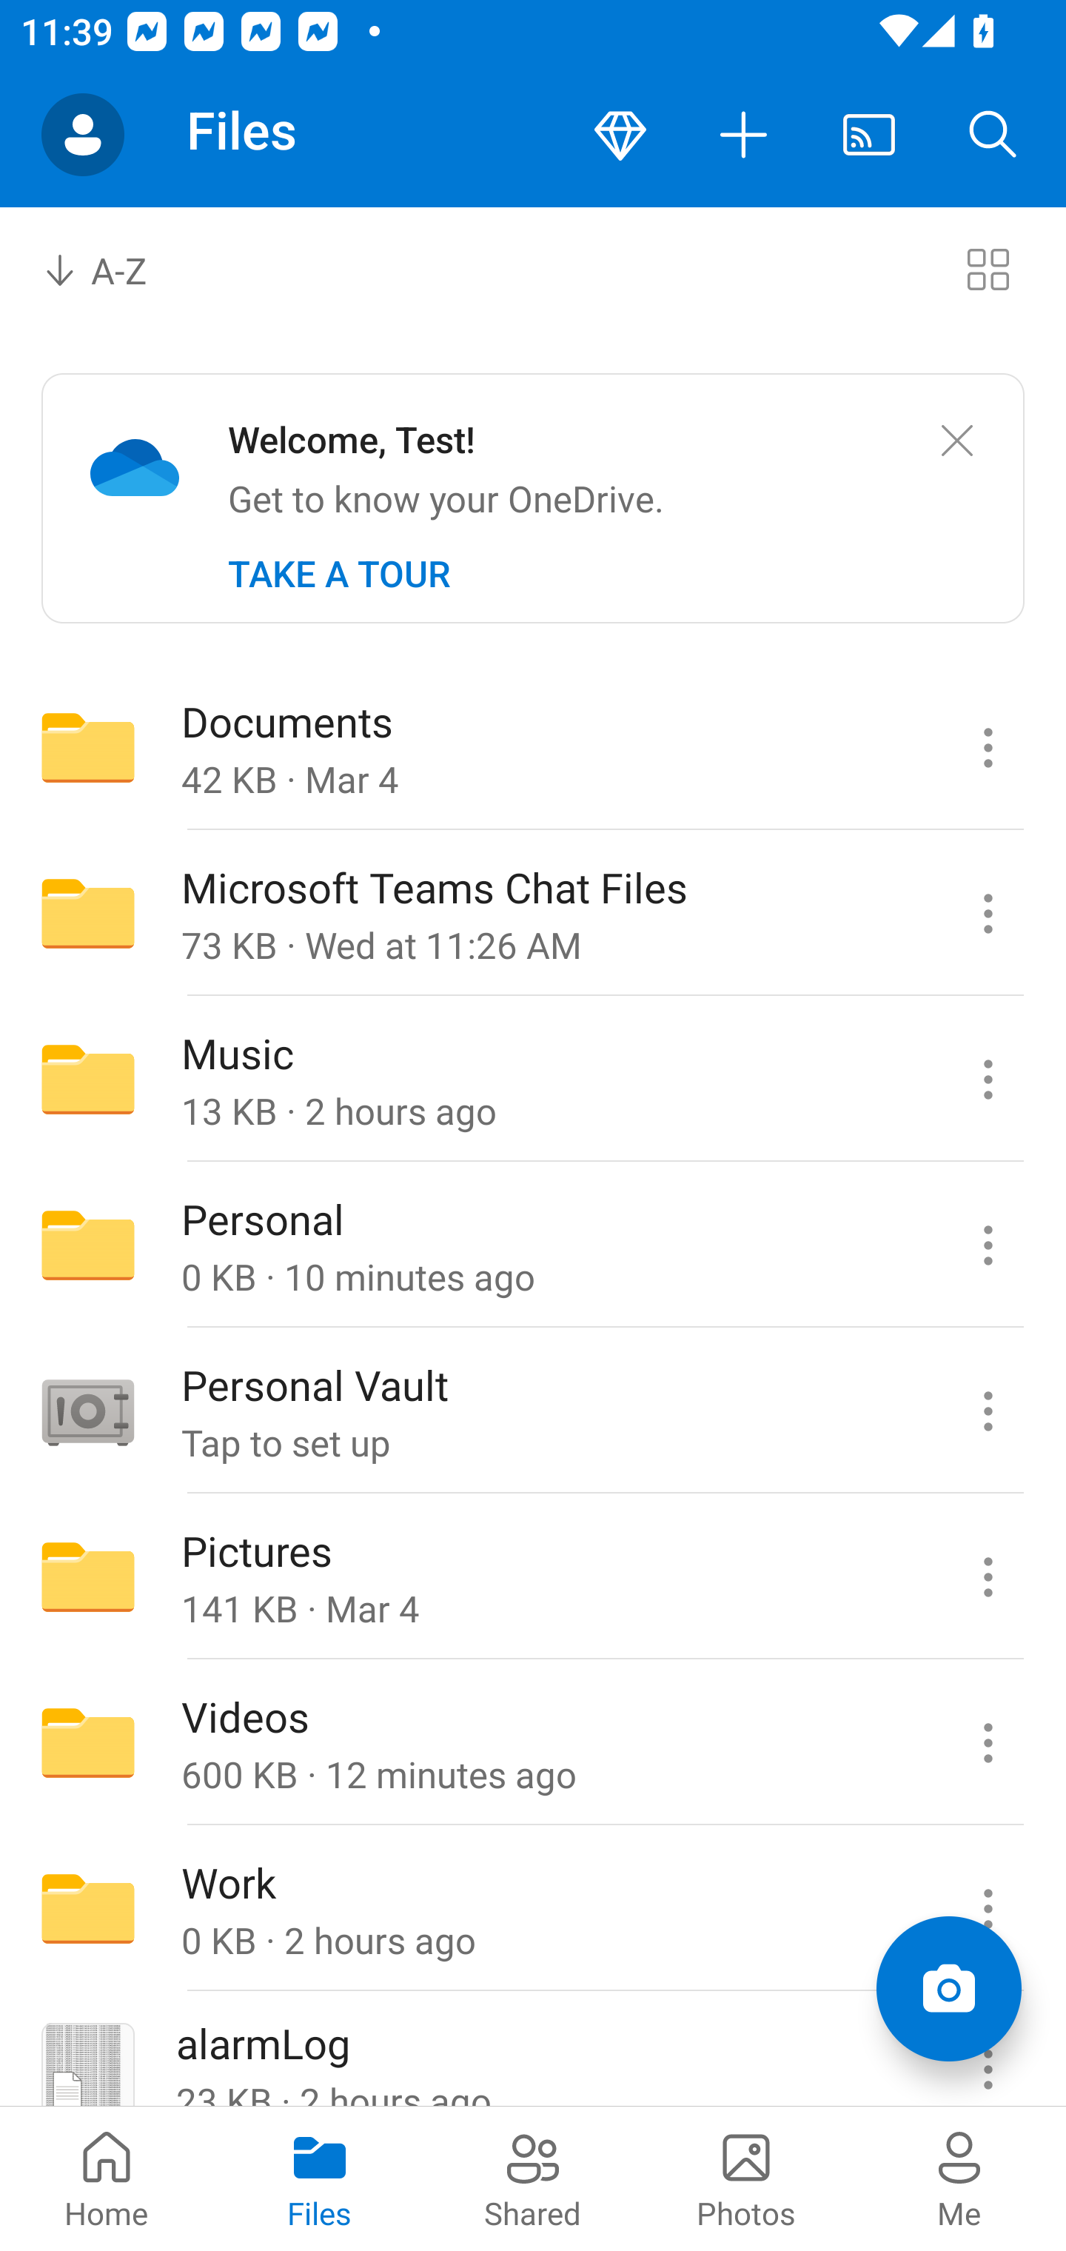 Image resolution: width=1066 pixels, height=2251 pixels. I want to click on Videos commands, so click(988, 1743).